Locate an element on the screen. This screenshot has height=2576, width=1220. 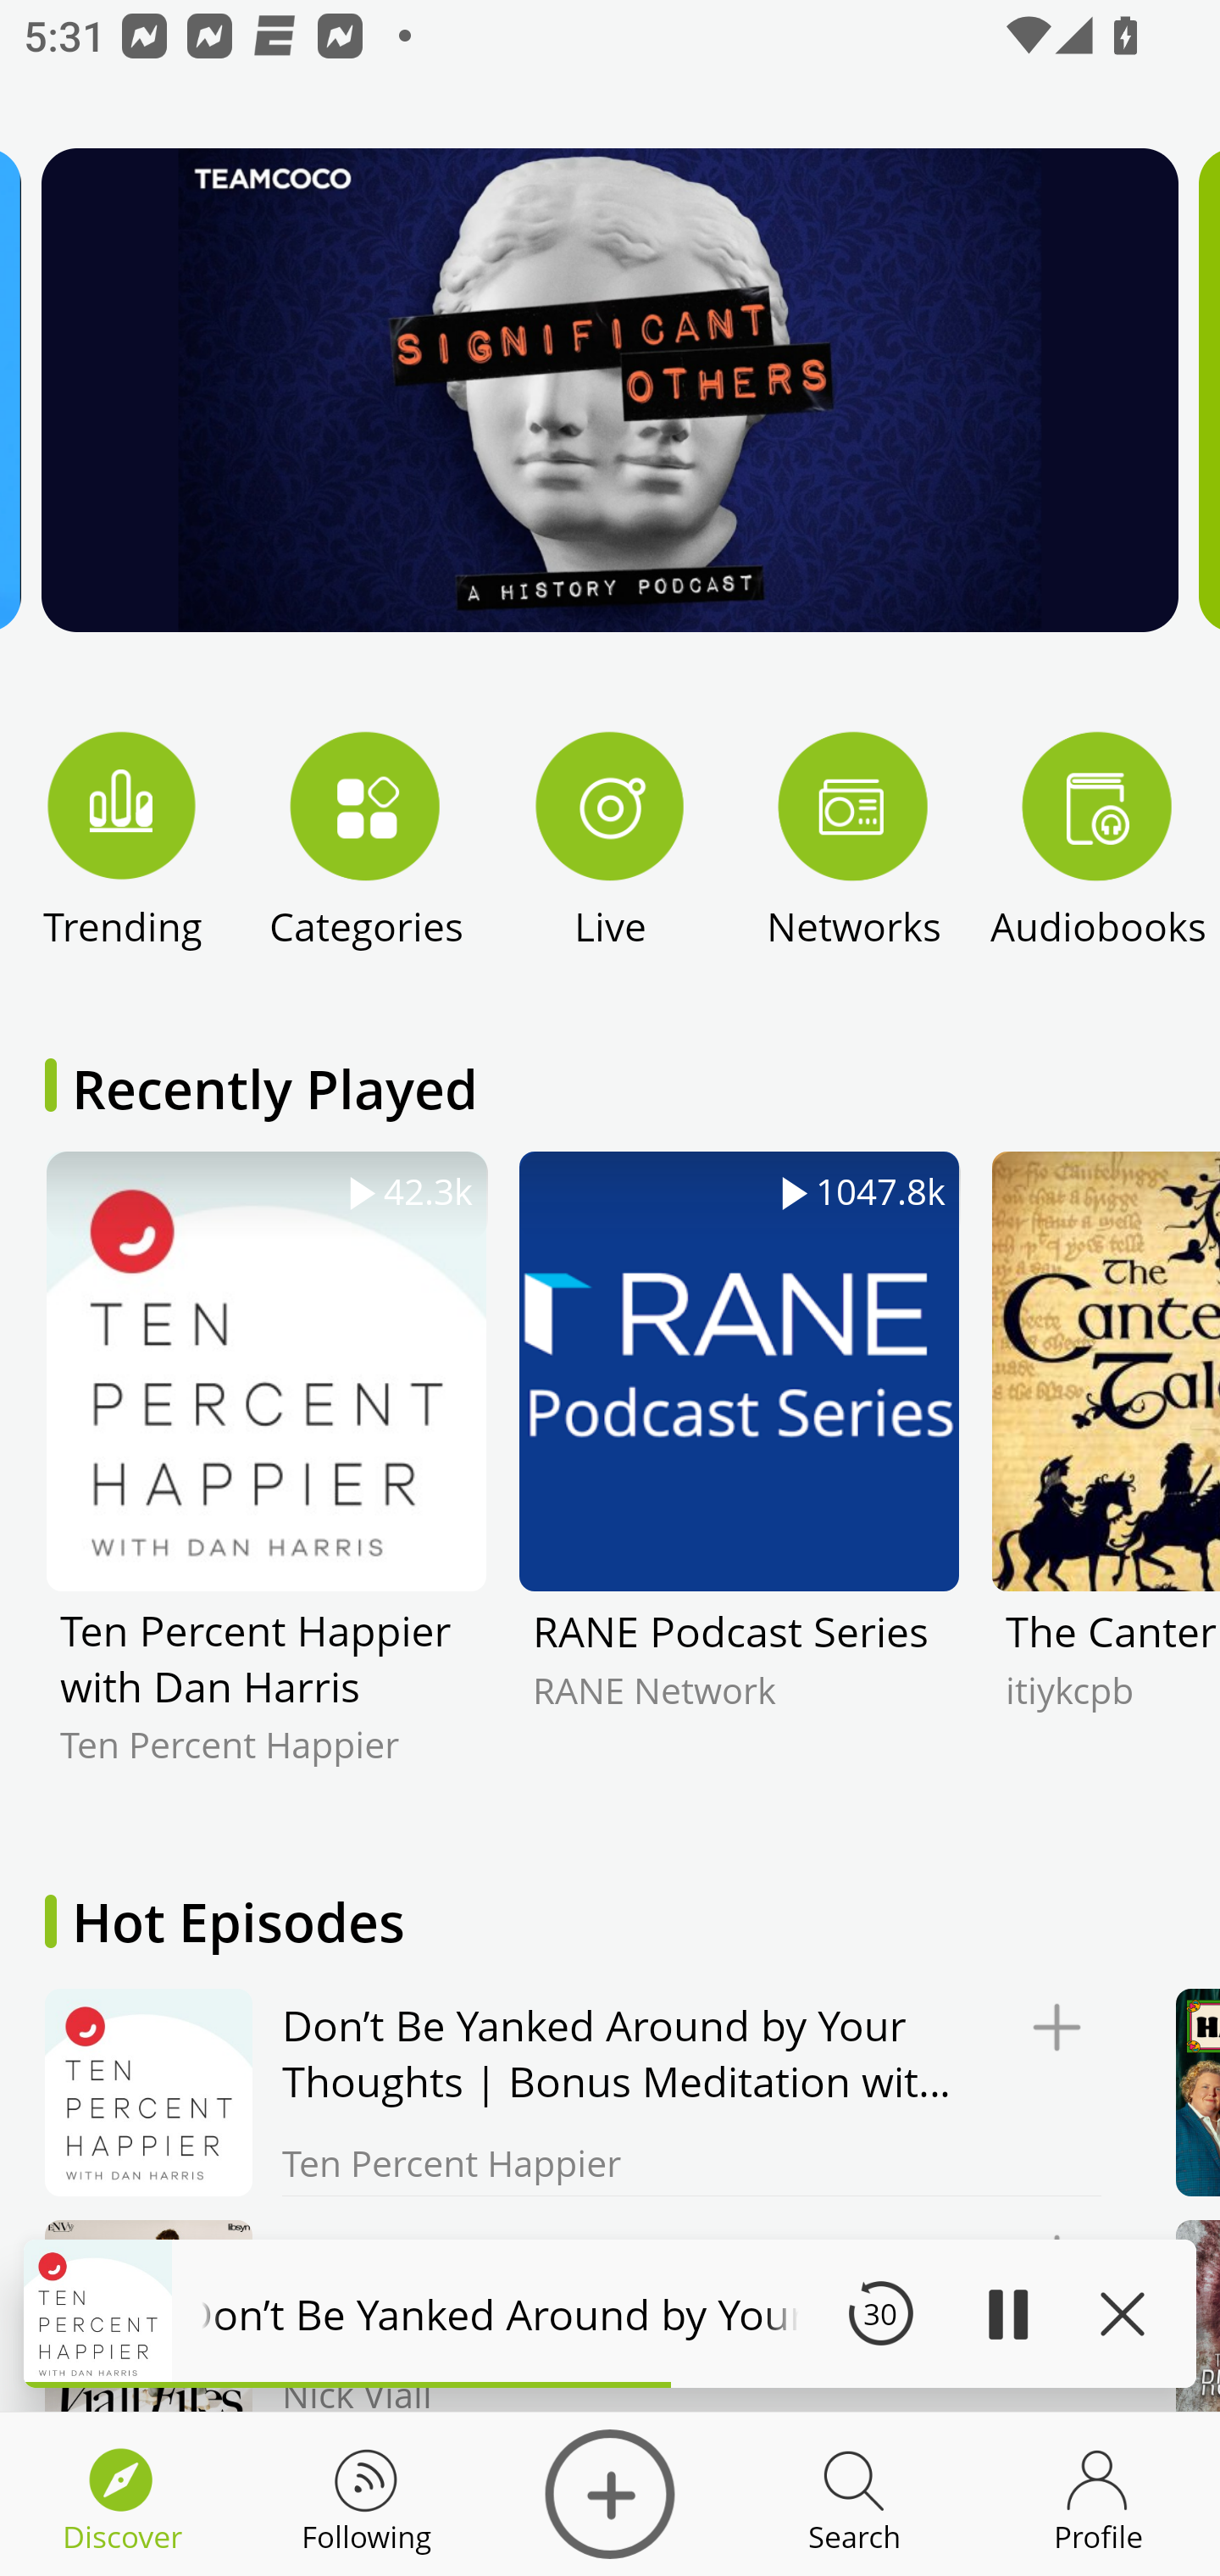
1047.8k RANE Podcast Series RANE Network is located at coordinates (739, 1482).